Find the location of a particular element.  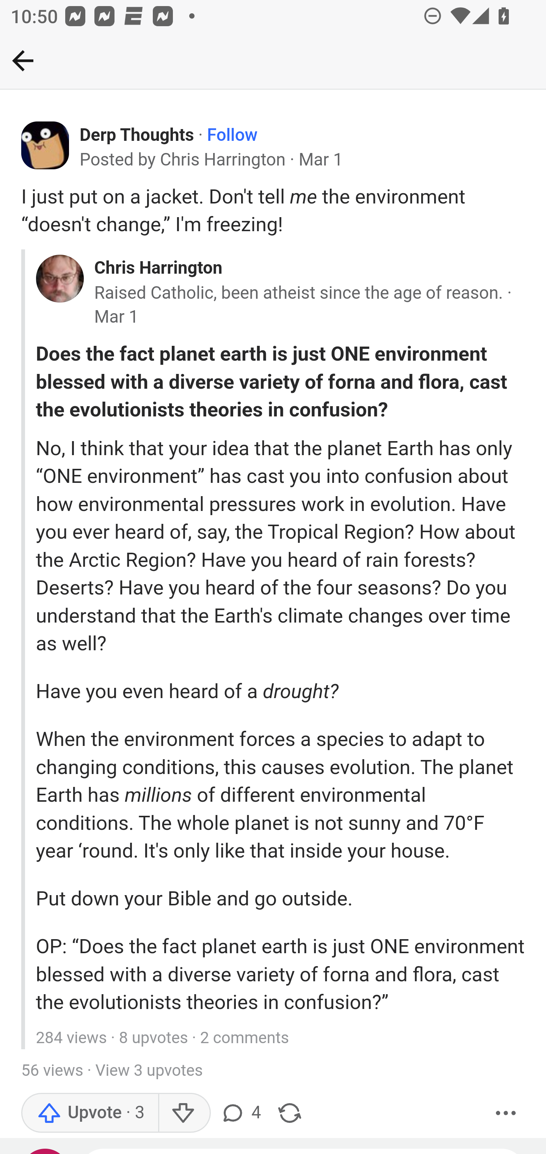

Chris Harrington is located at coordinates (158, 267).